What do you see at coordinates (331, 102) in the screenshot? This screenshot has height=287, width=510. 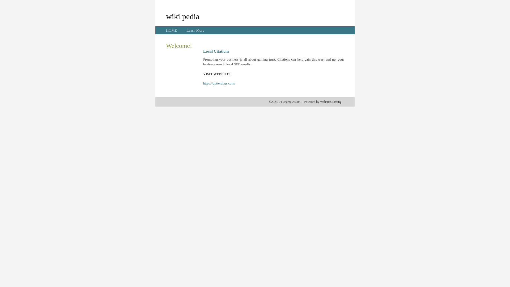 I see `Websites Listing` at bounding box center [331, 102].